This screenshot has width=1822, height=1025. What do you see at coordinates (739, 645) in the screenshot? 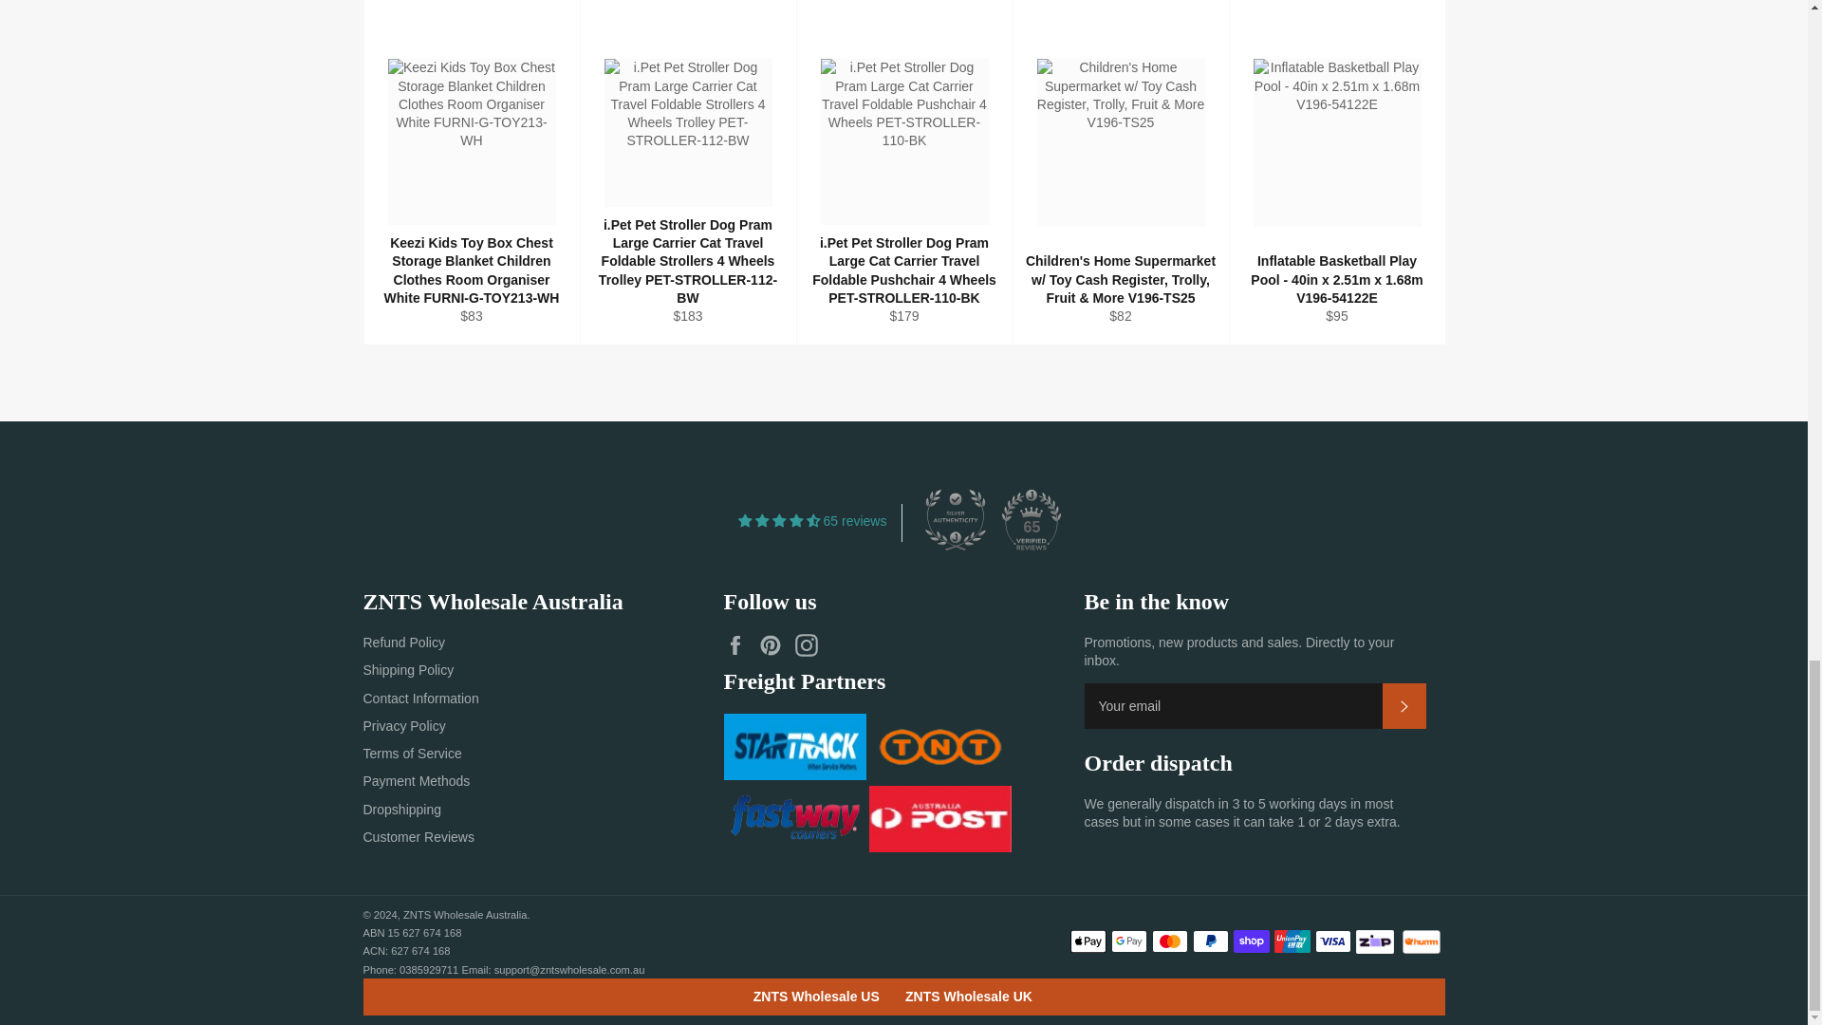
I see `ZNTS Wholesale Australia on Facebook` at bounding box center [739, 645].